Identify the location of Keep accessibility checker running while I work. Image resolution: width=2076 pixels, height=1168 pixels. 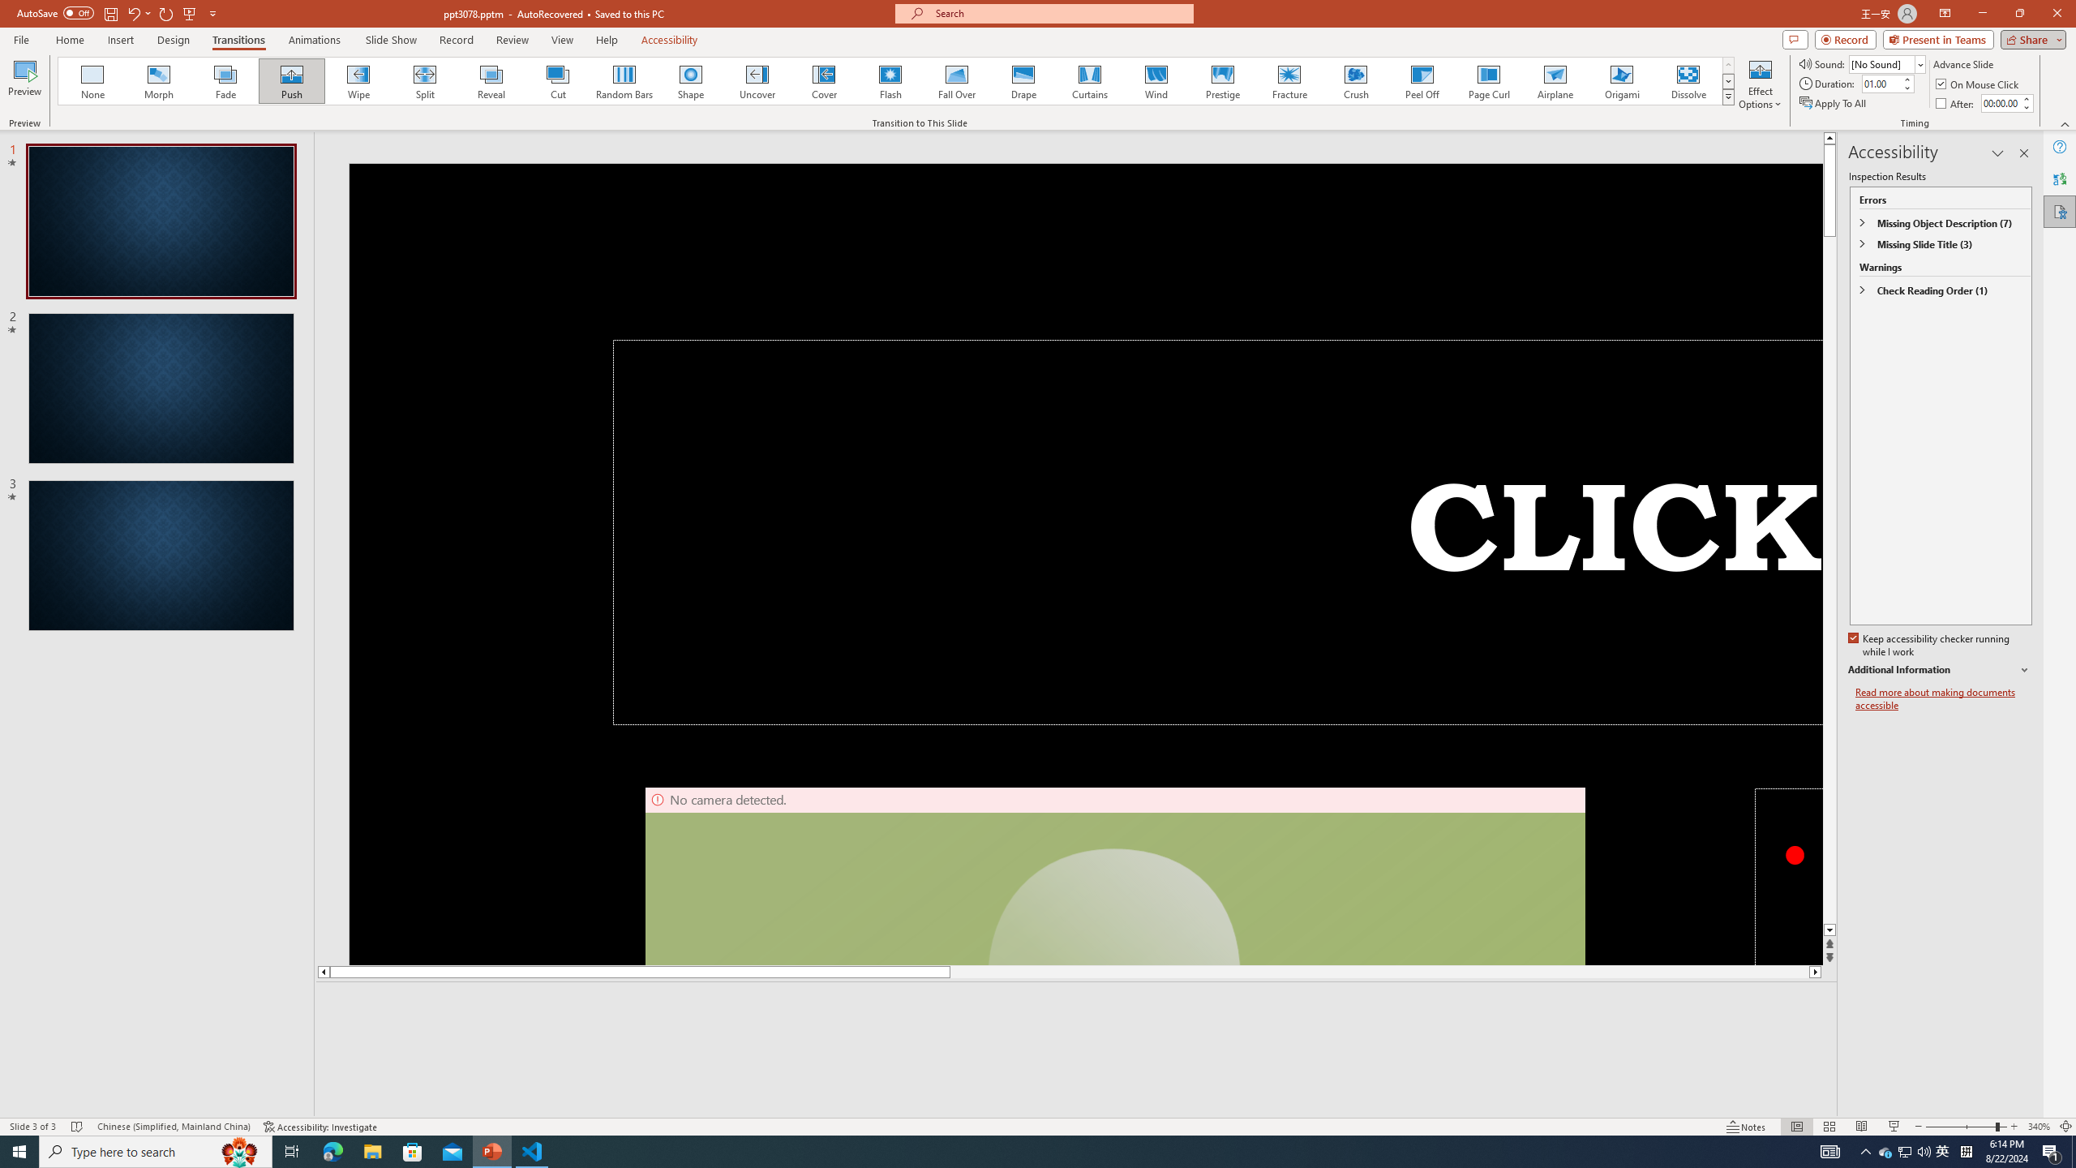
(1930, 646).